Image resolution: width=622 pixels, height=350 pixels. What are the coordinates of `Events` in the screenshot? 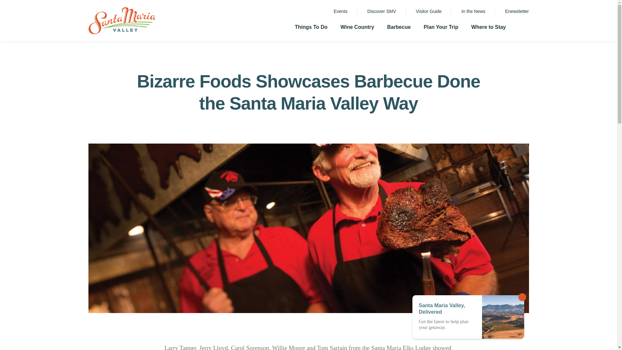 It's located at (340, 11).